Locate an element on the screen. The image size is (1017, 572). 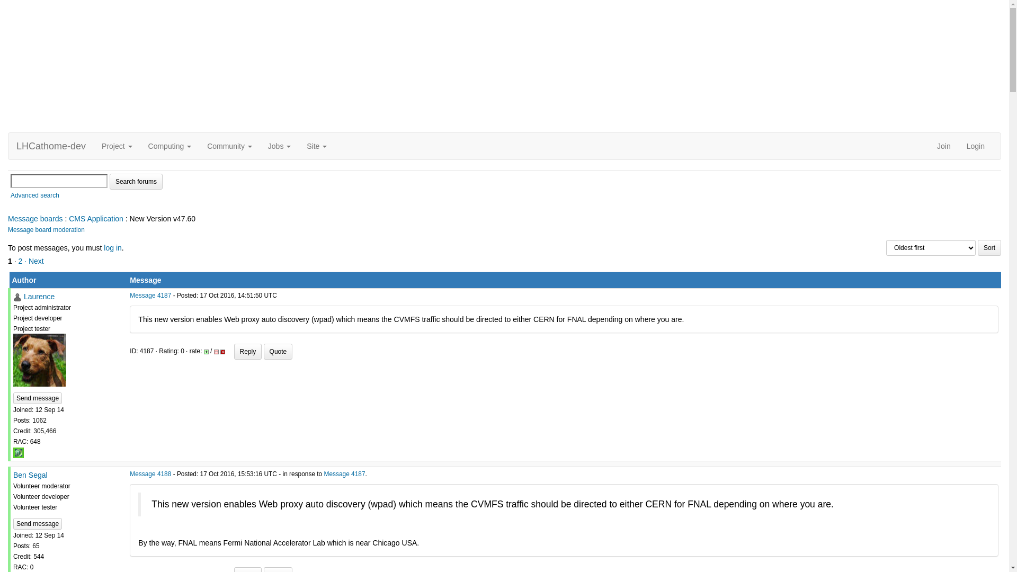
Quote is located at coordinates (279, 352).